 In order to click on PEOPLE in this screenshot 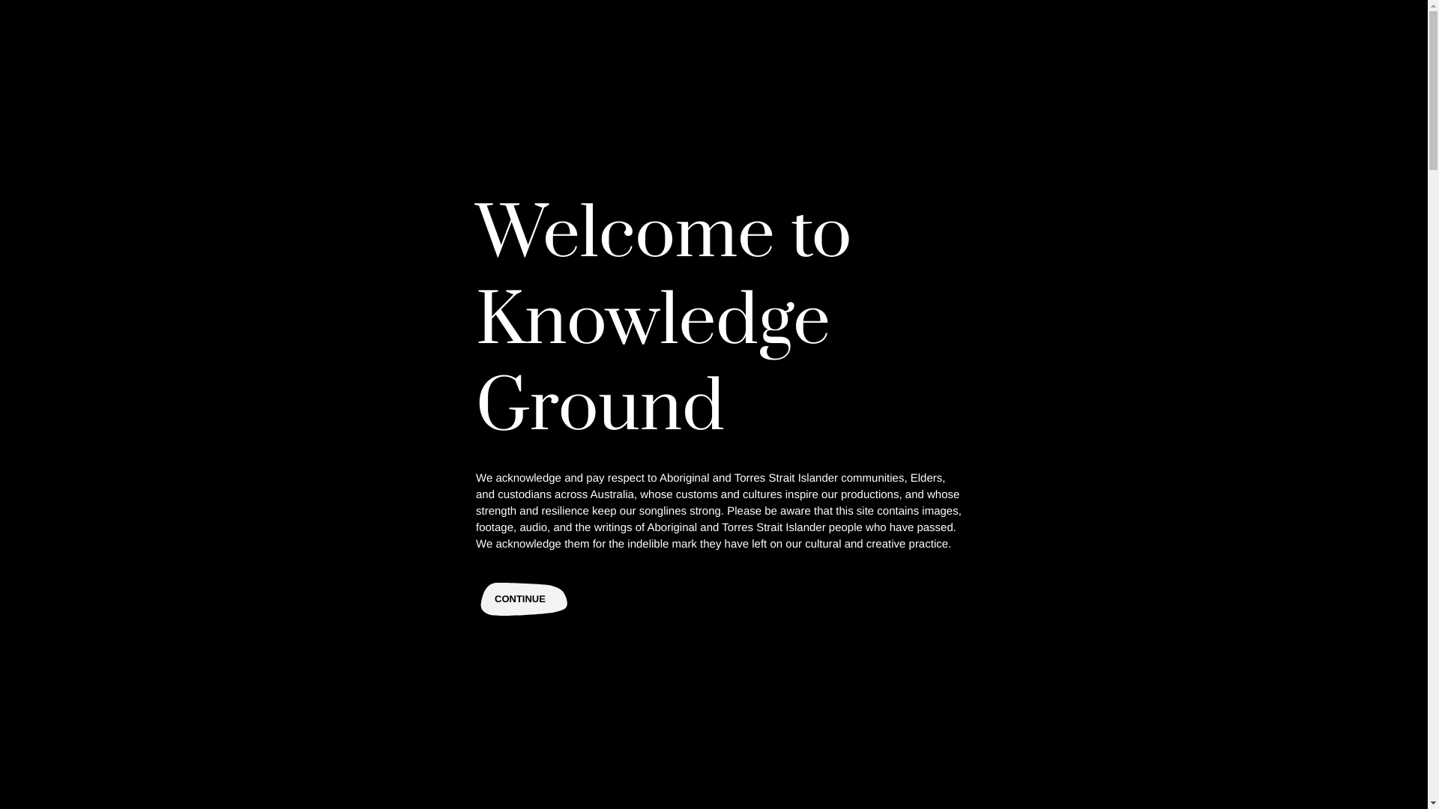, I will do `click(64, 584)`.